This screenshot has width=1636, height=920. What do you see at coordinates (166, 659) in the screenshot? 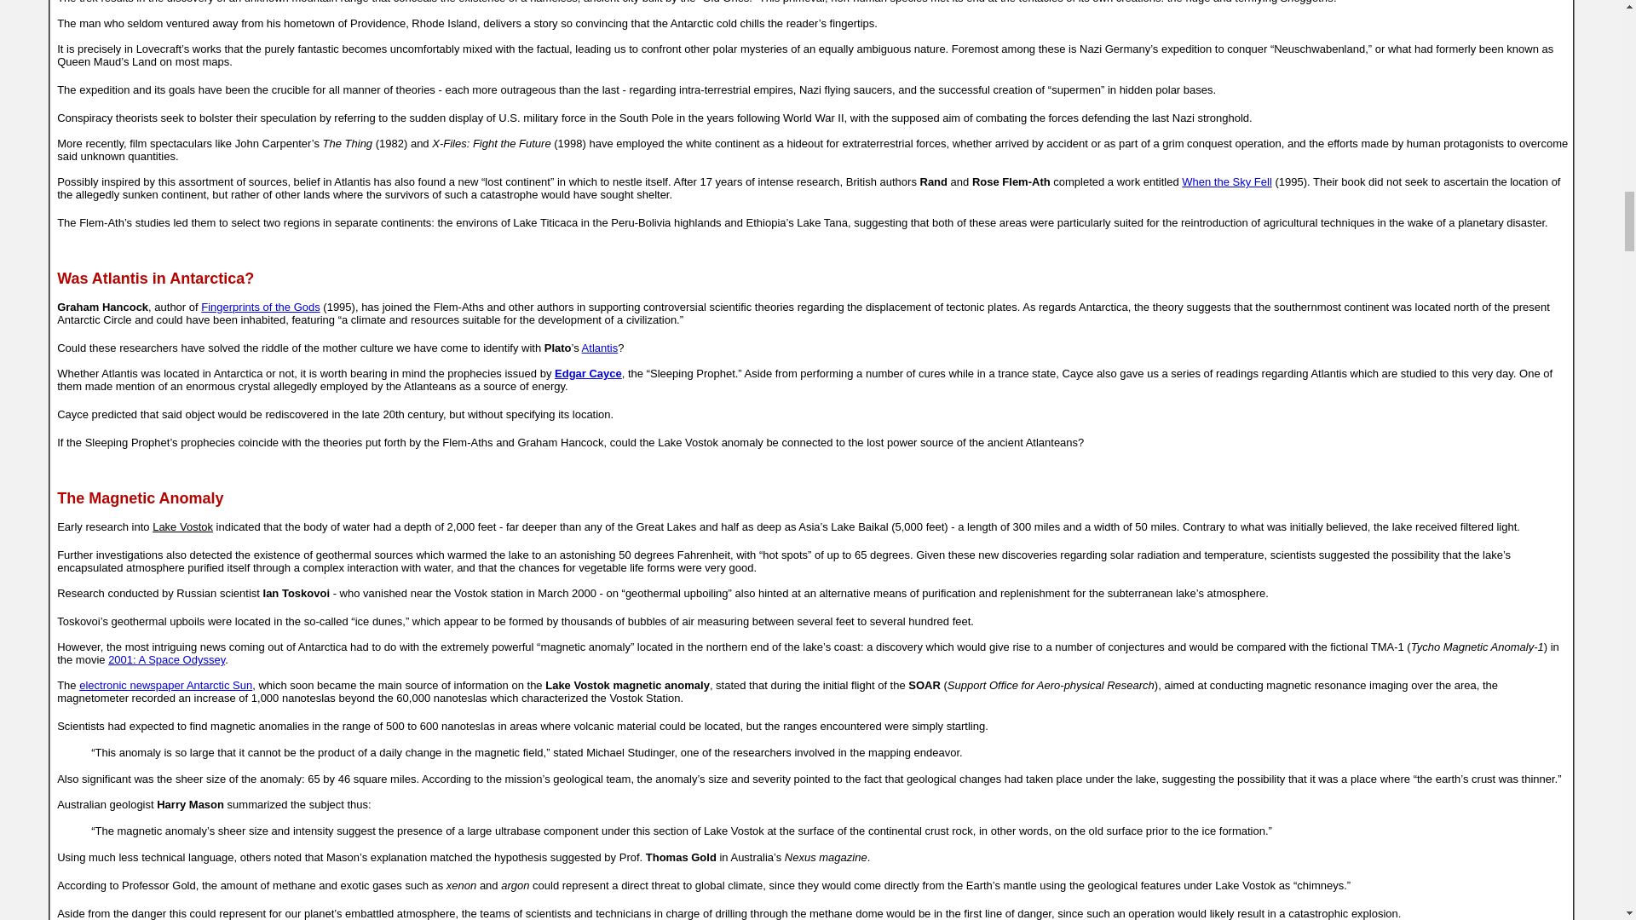
I see `2001: A Space Odyssey` at bounding box center [166, 659].